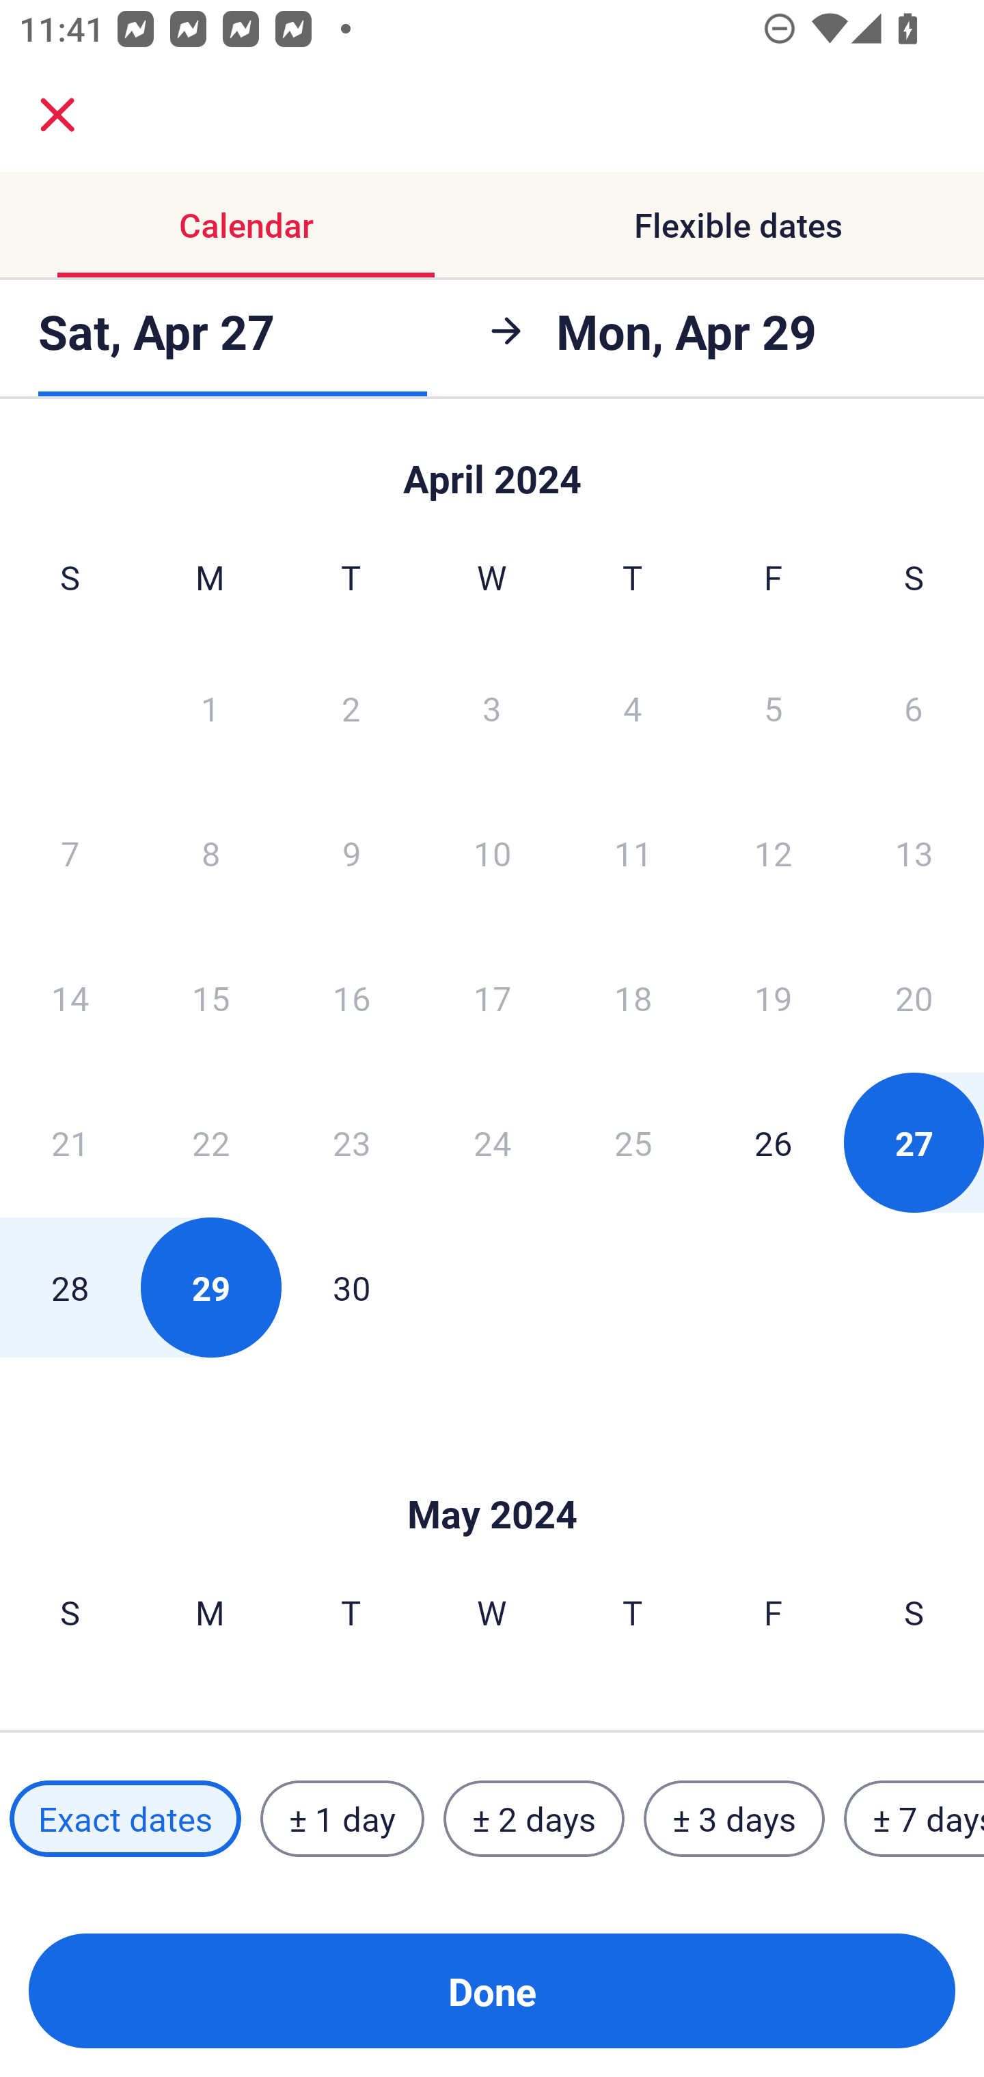 Image resolution: width=984 pixels, height=2077 pixels. I want to click on 23 Tuesday, April 23, 2024, so click(351, 1142).